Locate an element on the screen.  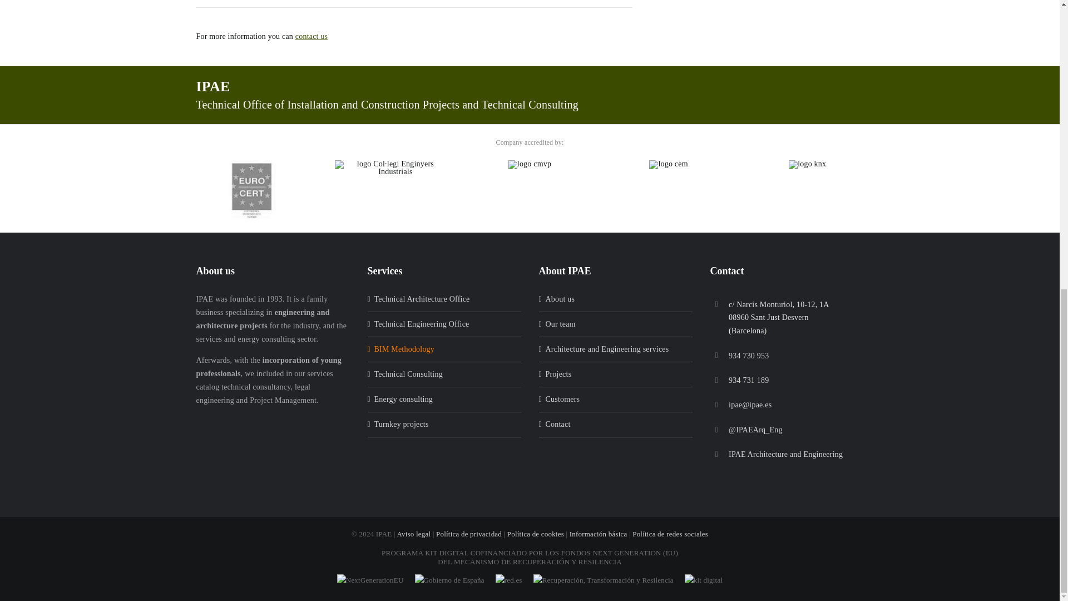
logo euro cert is located at coordinates (251, 191).